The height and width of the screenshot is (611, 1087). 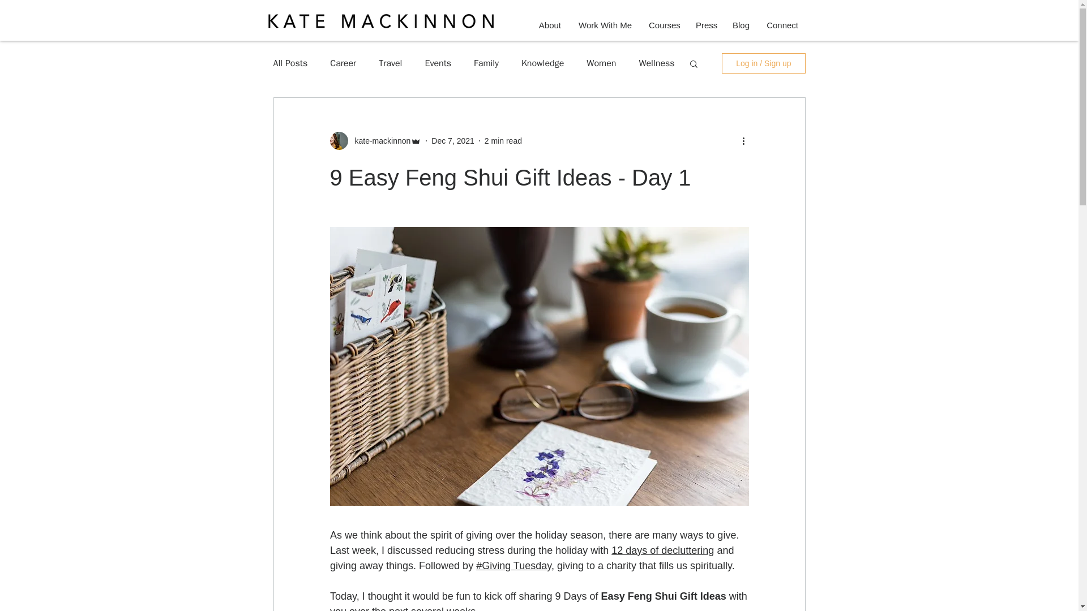 What do you see at coordinates (605, 25) in the screenshot?
I see `Work With Me` at bounding box center [605, 25].